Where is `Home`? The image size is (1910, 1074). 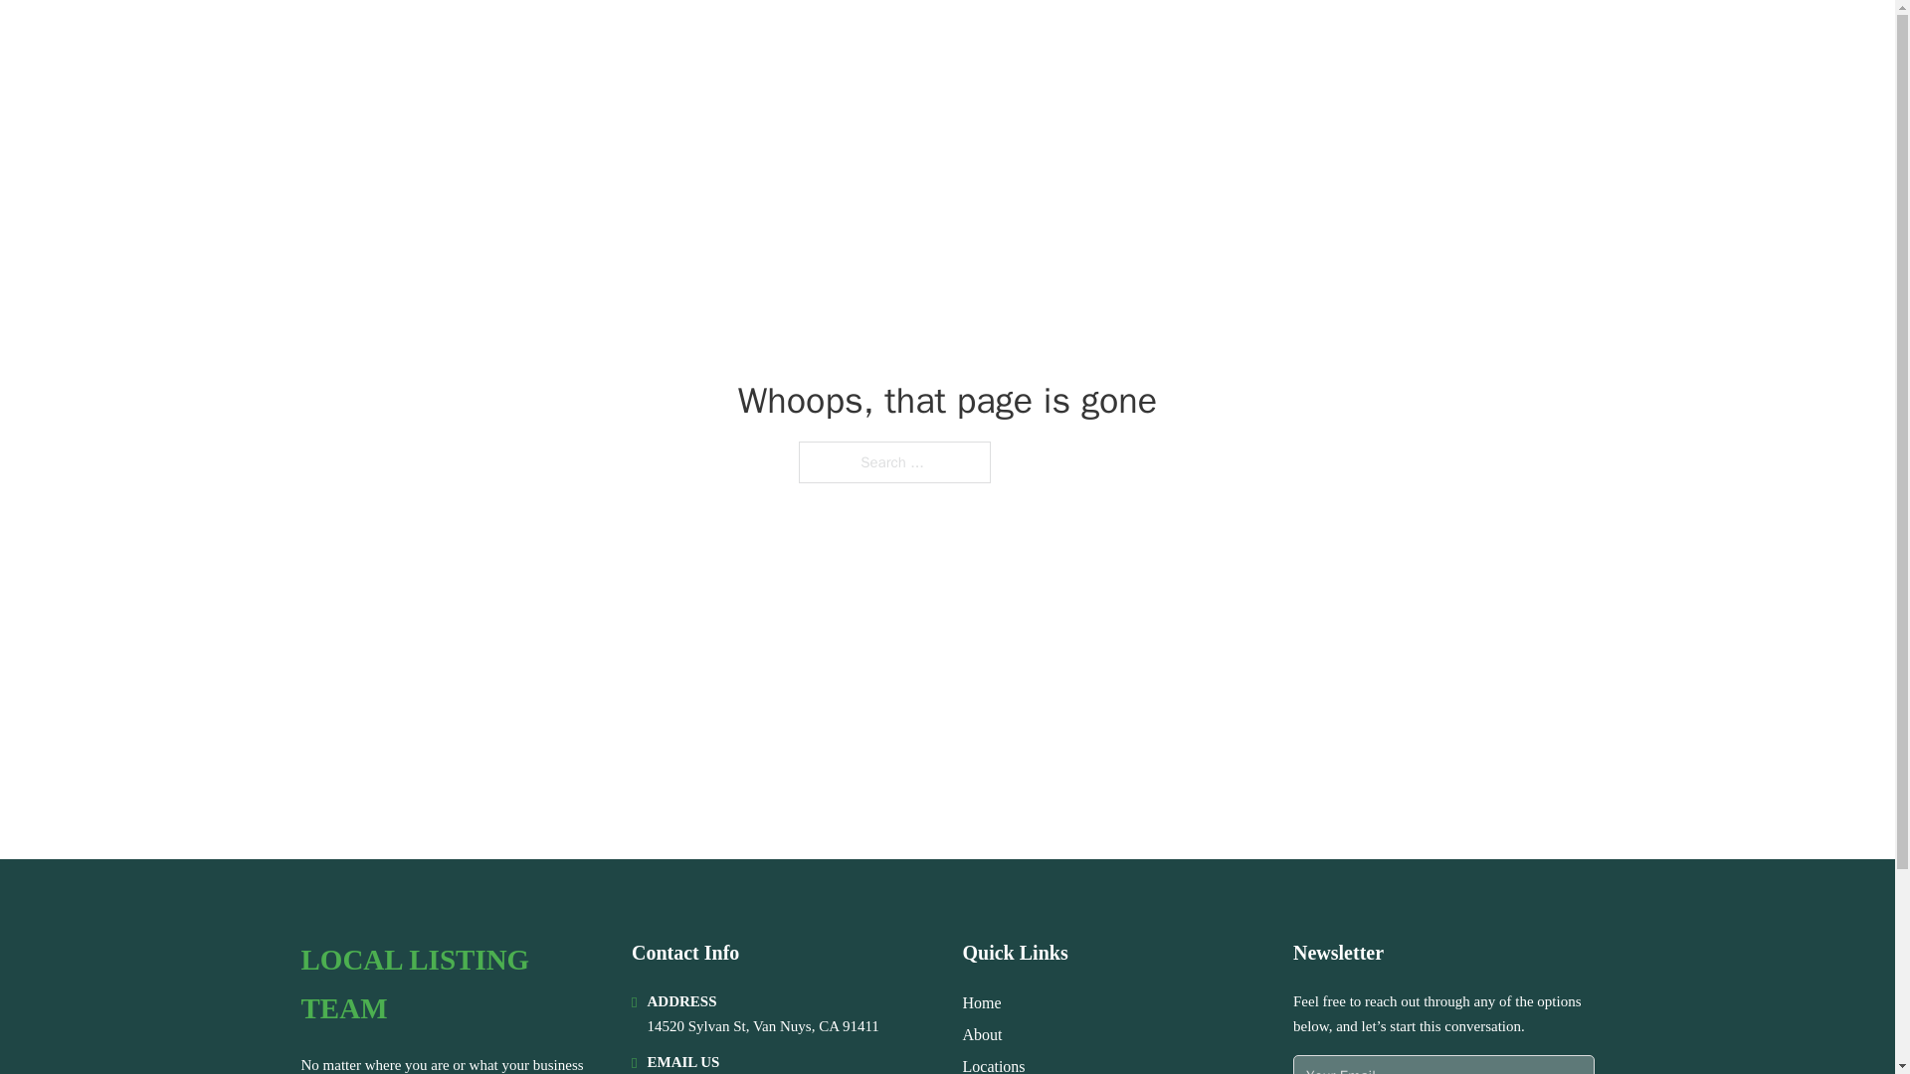
Home is located at coordinates (981, 1002).